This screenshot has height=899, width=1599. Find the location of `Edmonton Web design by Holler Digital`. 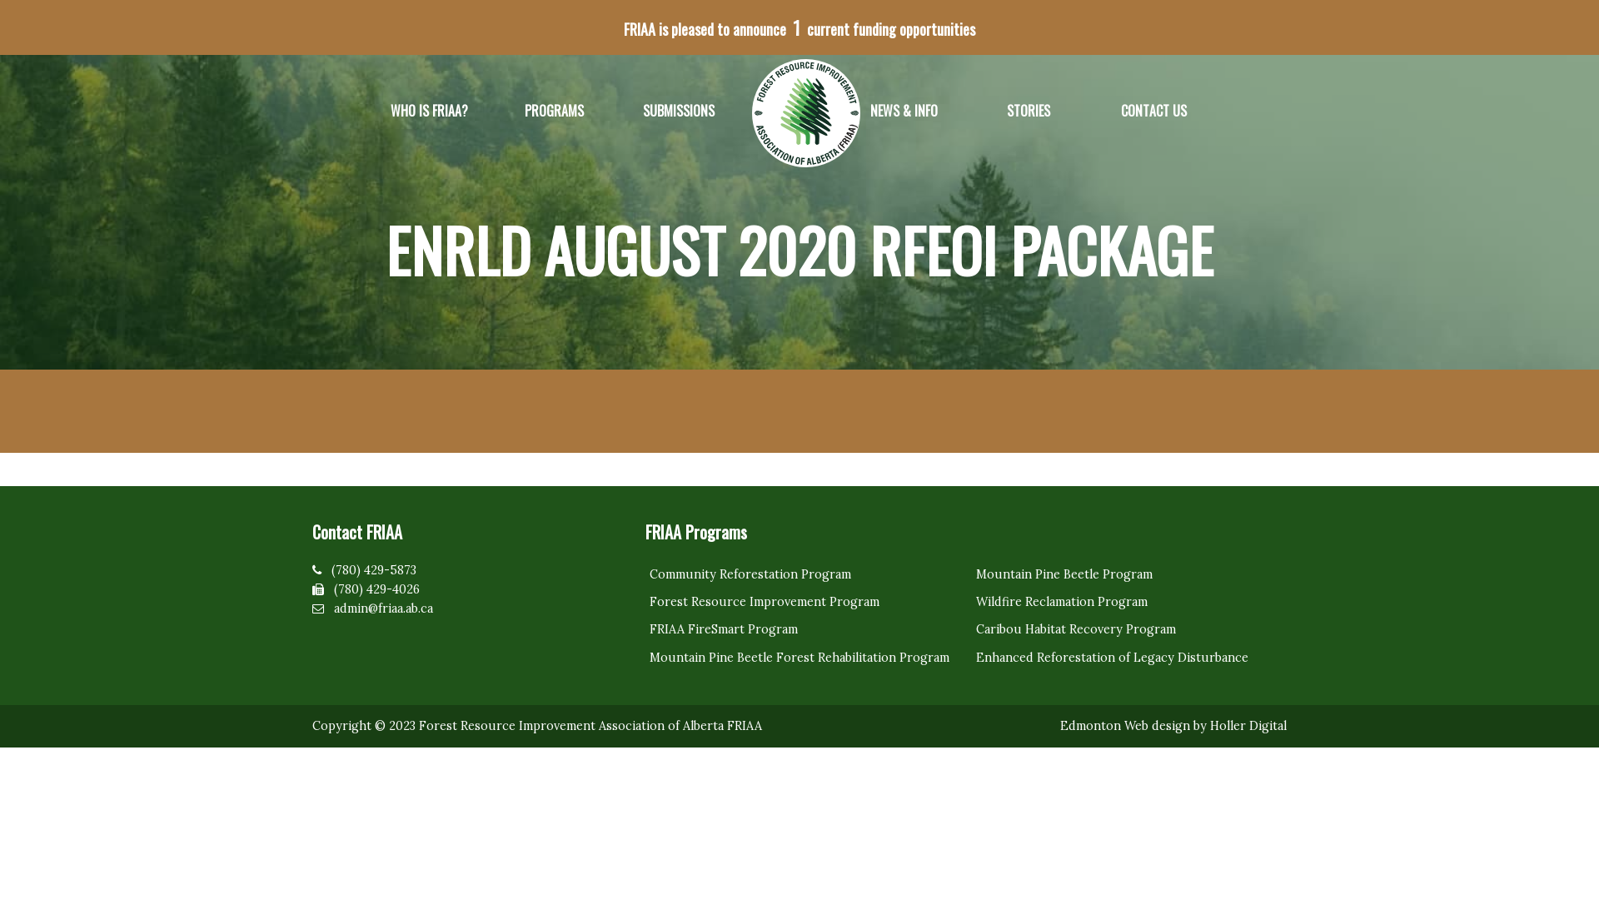

Edmonton Web design by Holler Digital is located at coordinates (1173, 726).